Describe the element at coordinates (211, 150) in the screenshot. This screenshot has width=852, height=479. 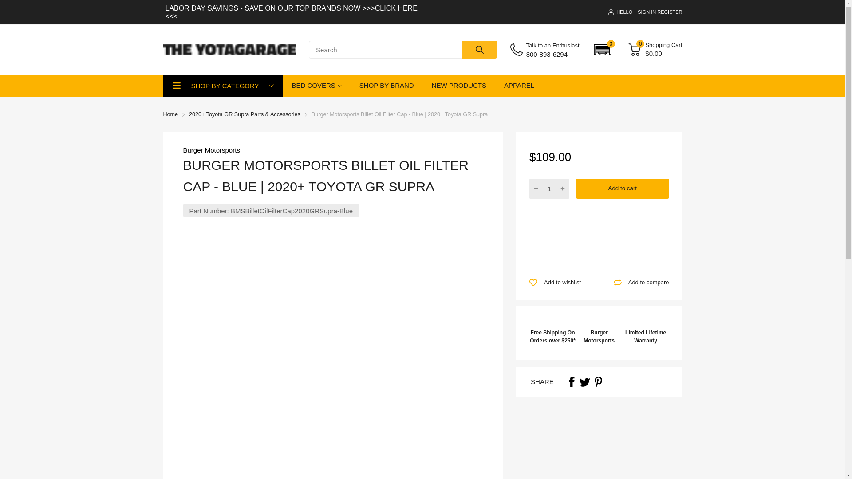
I see `Burger Motorsports` at that location.